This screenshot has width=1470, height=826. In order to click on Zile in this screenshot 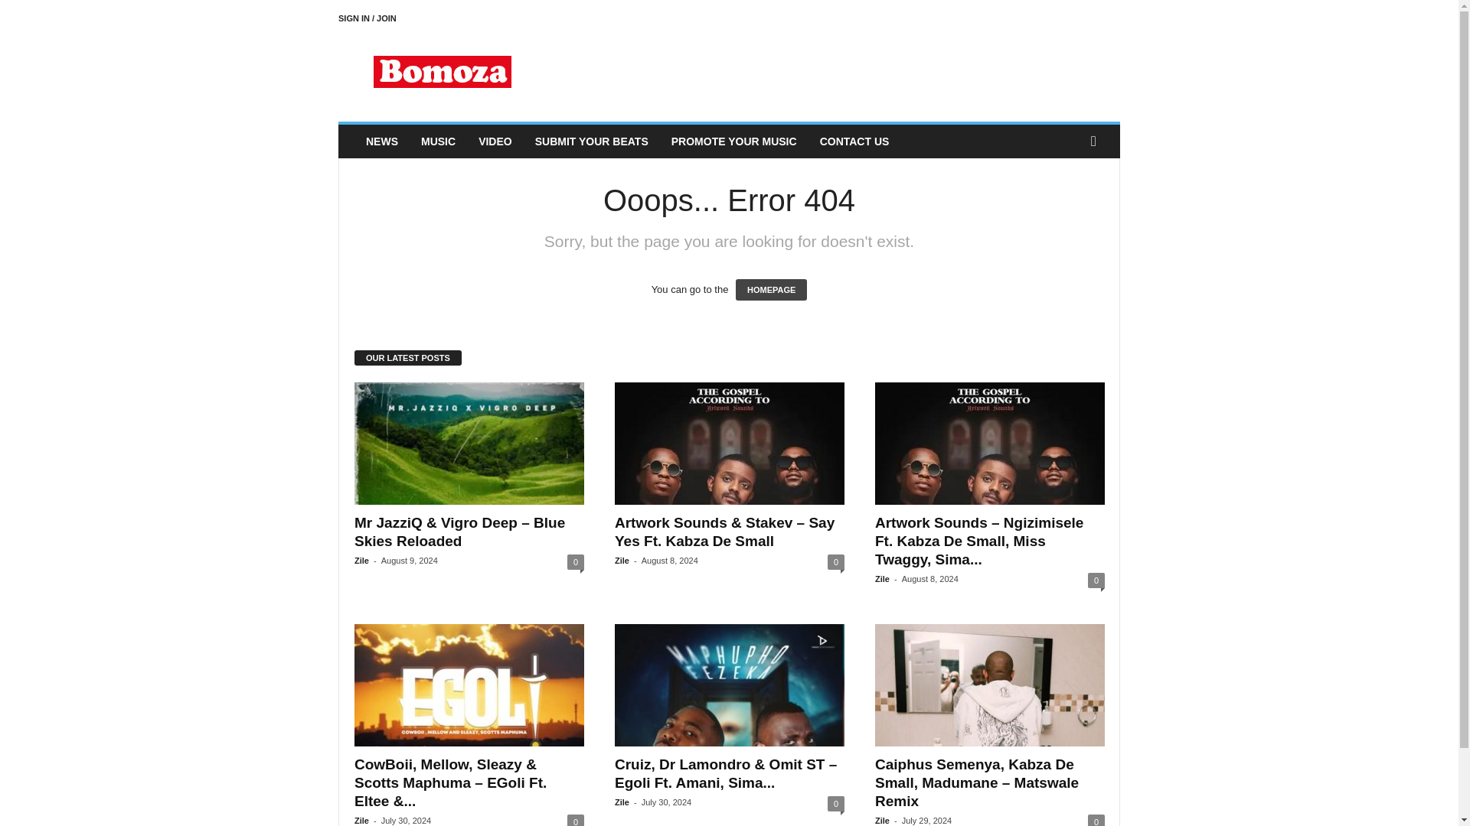, I will do `click(361, 820)`.